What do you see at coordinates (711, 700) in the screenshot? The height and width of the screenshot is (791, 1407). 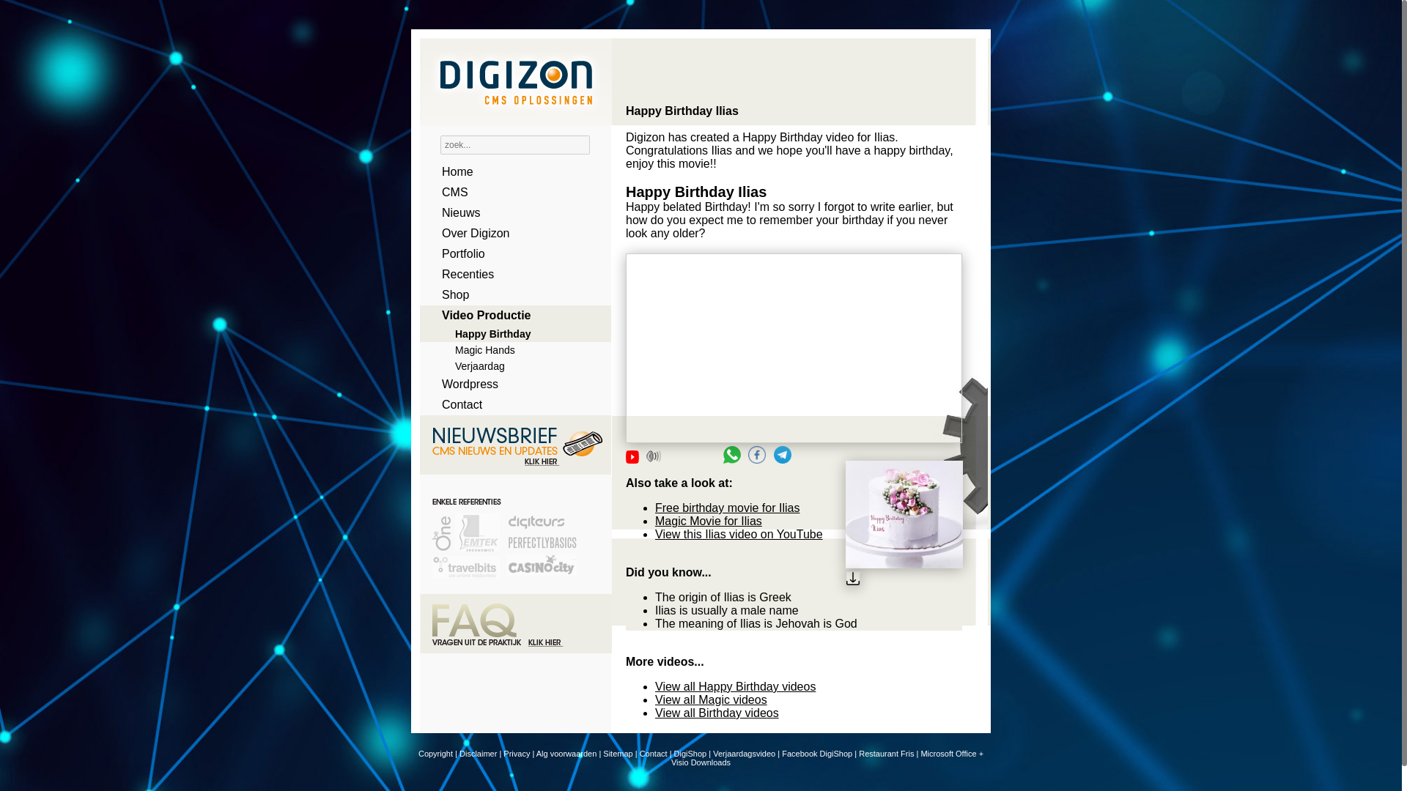 I see `View all Magic videos` at bounding box center [711, 700].